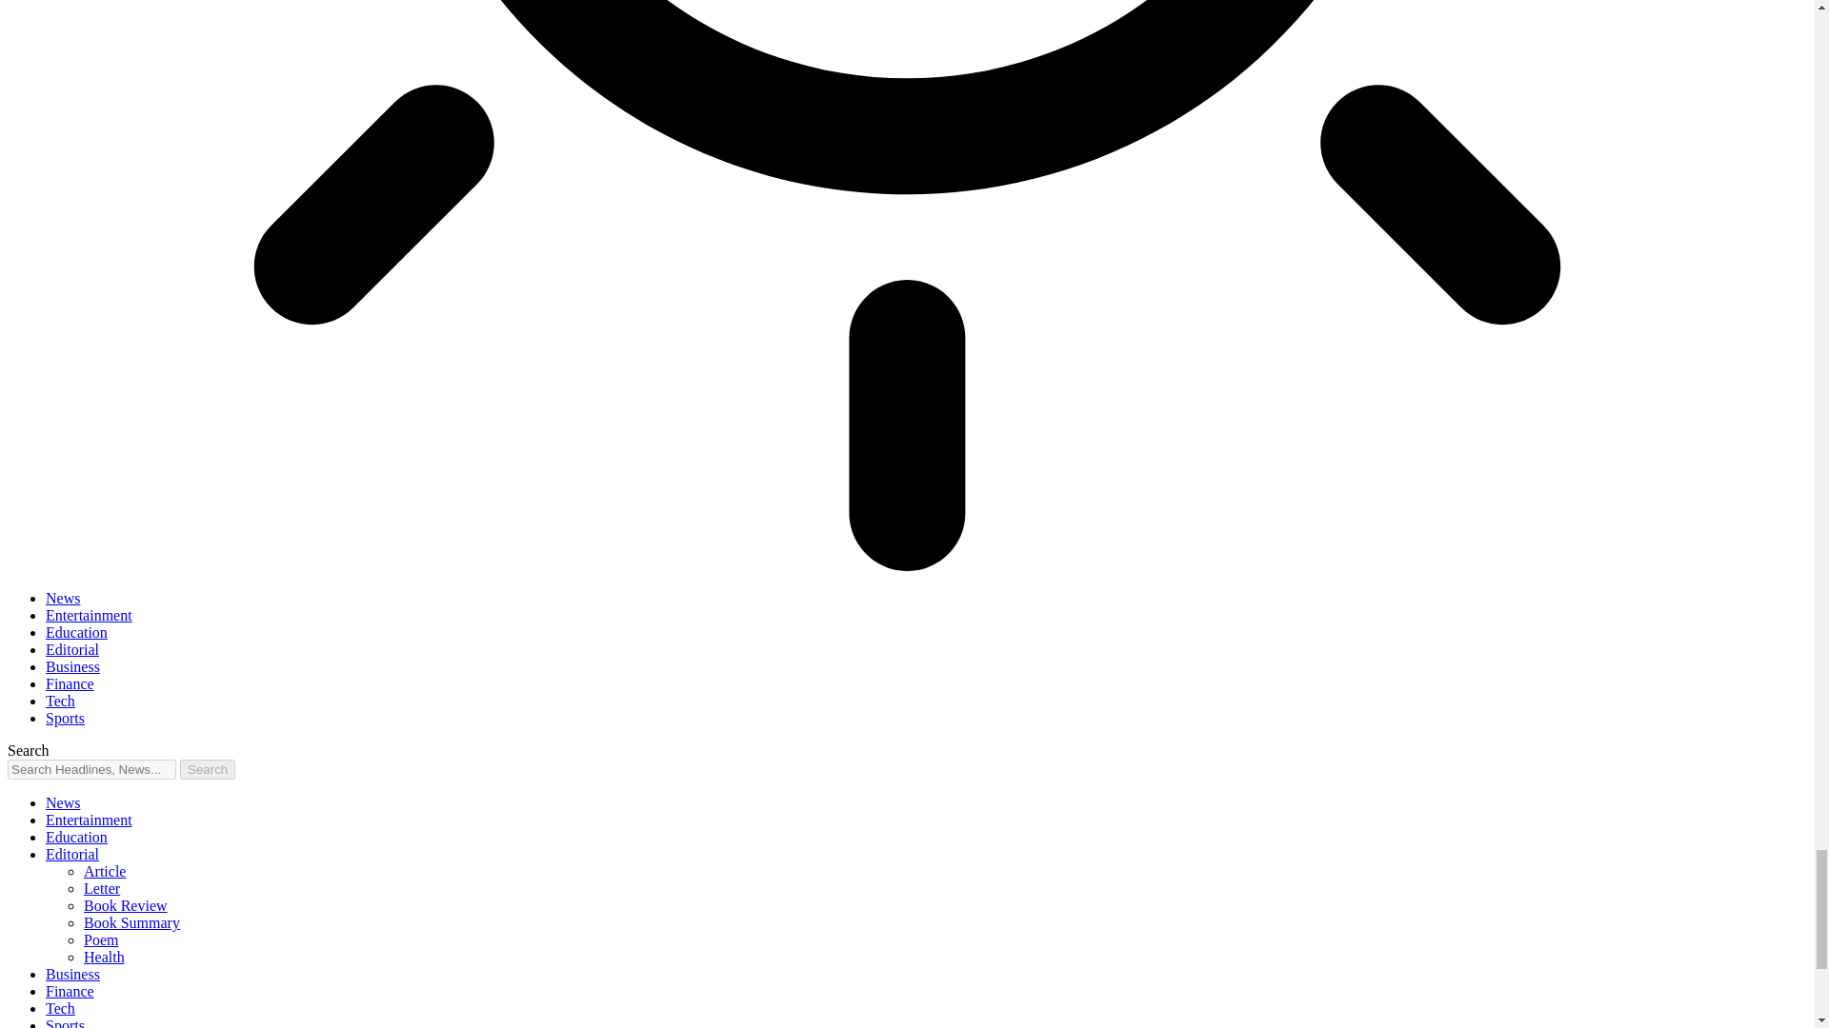 The image size is (1829, 1028). I want to click on Editorial, so click(72, 649).